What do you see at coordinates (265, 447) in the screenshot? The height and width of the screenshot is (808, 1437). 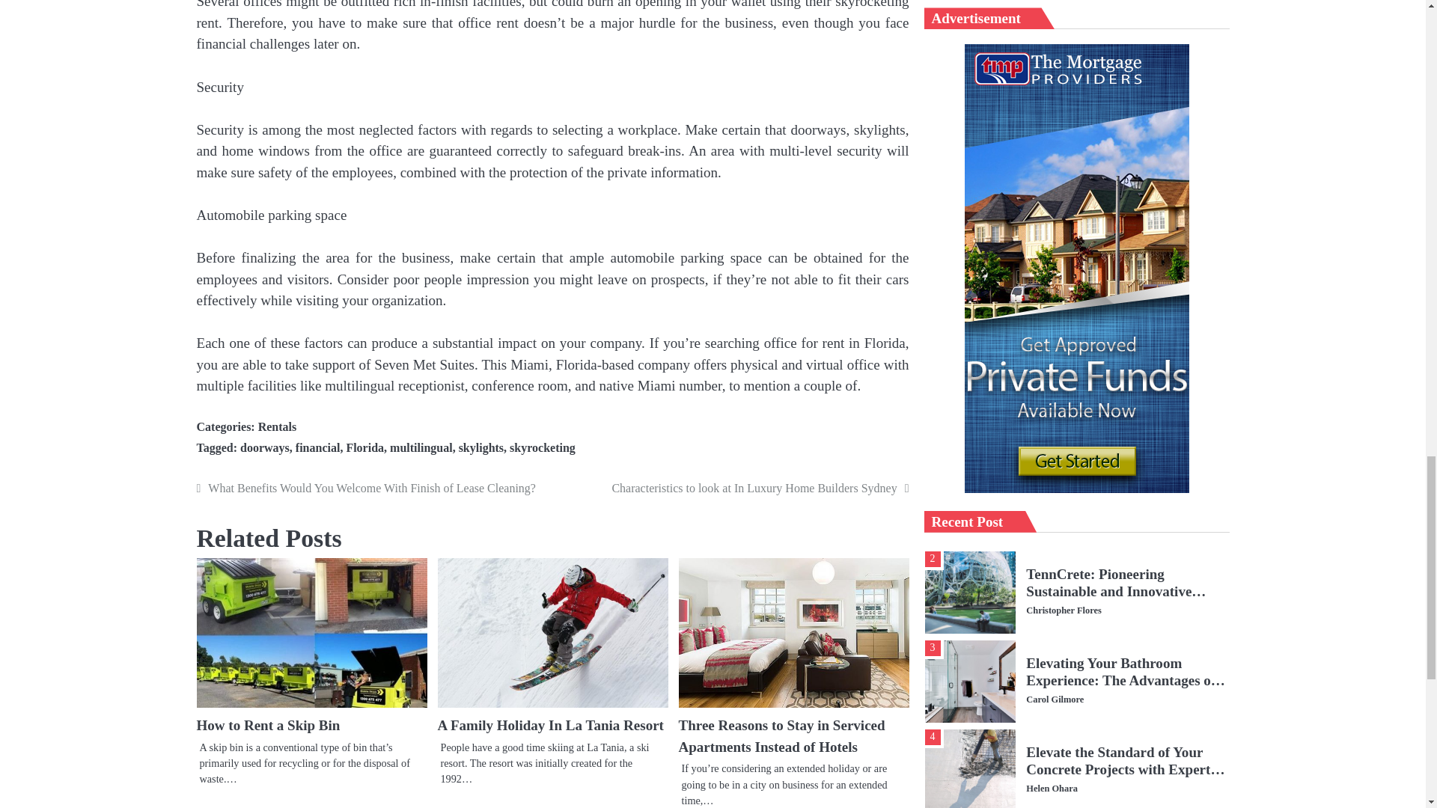 I see `doorways` at bounding box center [265, 447].